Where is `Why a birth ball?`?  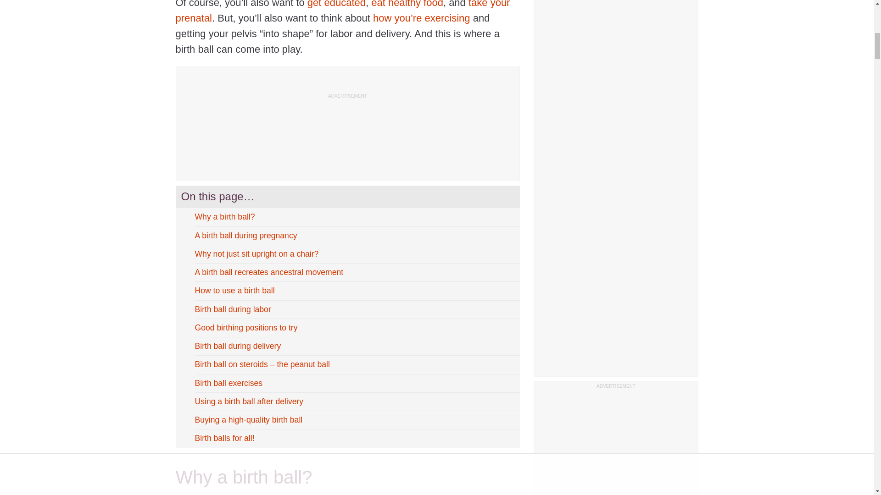 Why a birth ball? is located at coordinates (353, 217).